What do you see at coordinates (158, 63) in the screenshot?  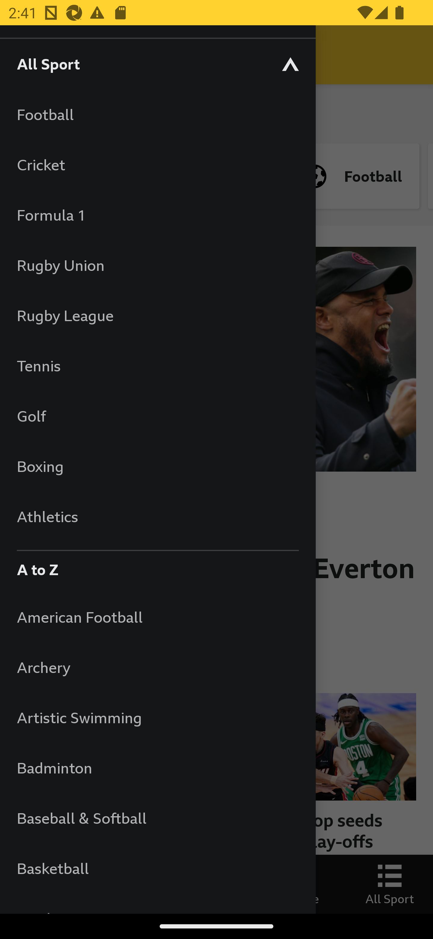 I see `All Sport` at bounding box center [158, 63].